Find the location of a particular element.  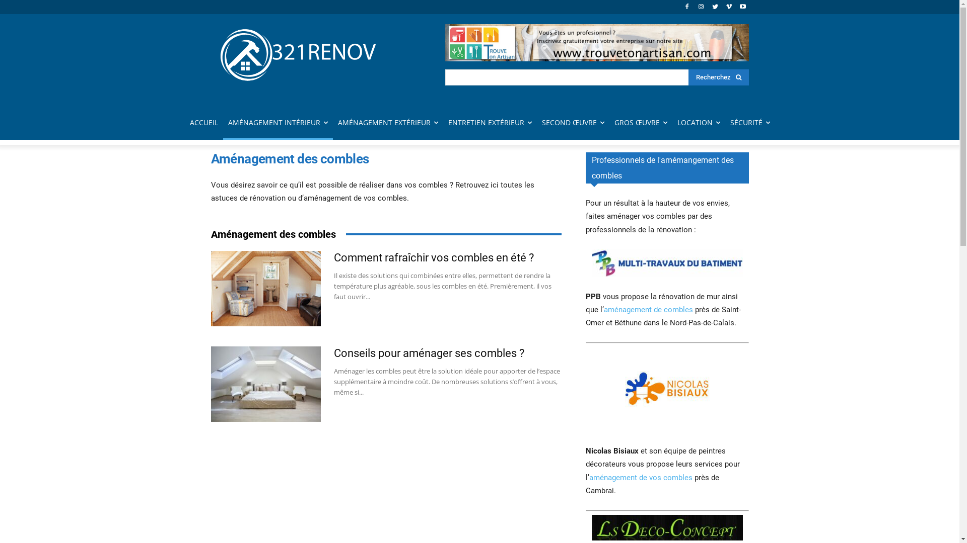

Twitter is located at coordinates (715, 7).